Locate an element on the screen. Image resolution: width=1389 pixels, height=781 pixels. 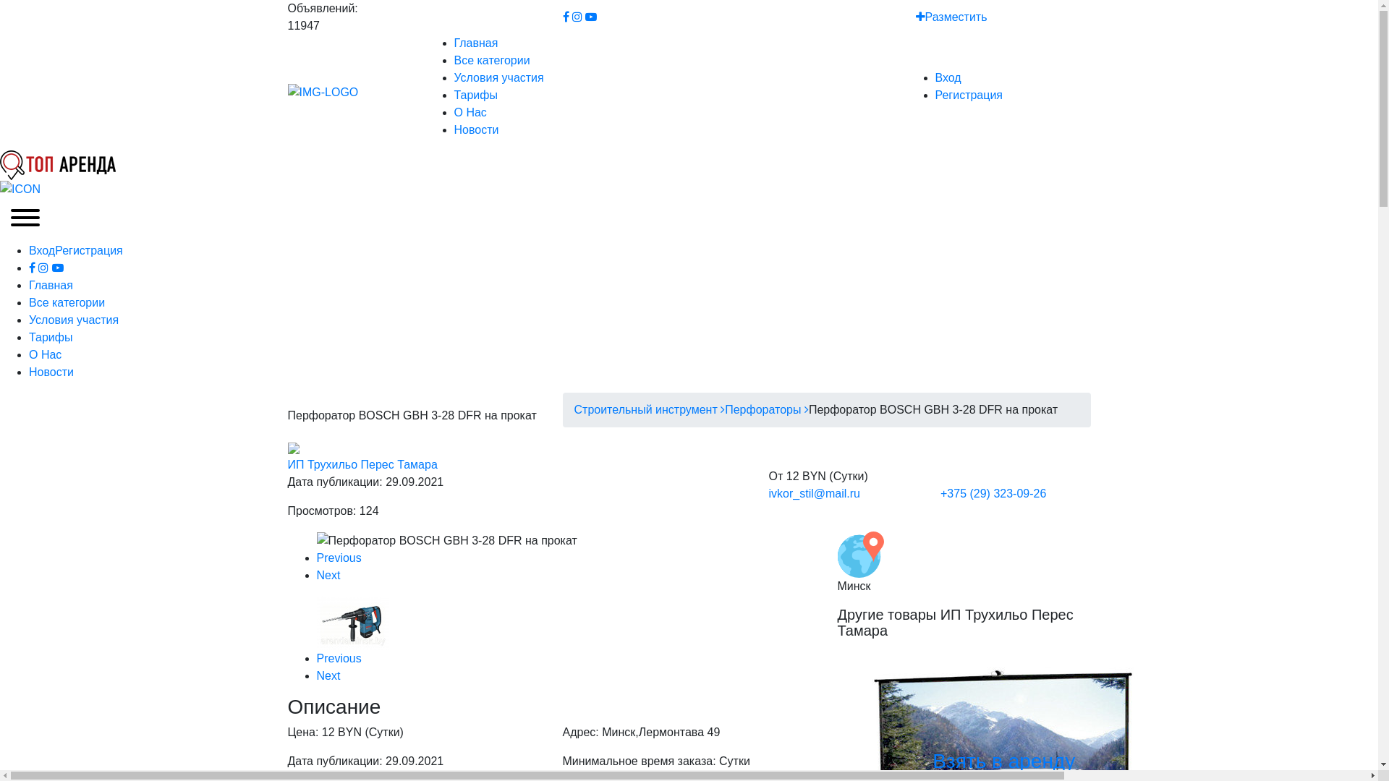
Next is located at coordinates (328, 675).